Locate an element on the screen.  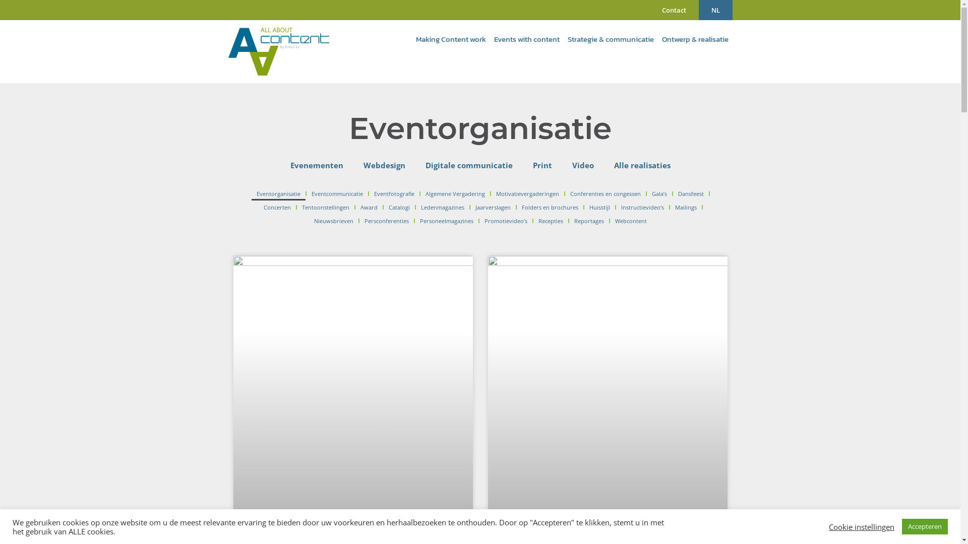
Folders en brochures is located at coordinates (550, 208).